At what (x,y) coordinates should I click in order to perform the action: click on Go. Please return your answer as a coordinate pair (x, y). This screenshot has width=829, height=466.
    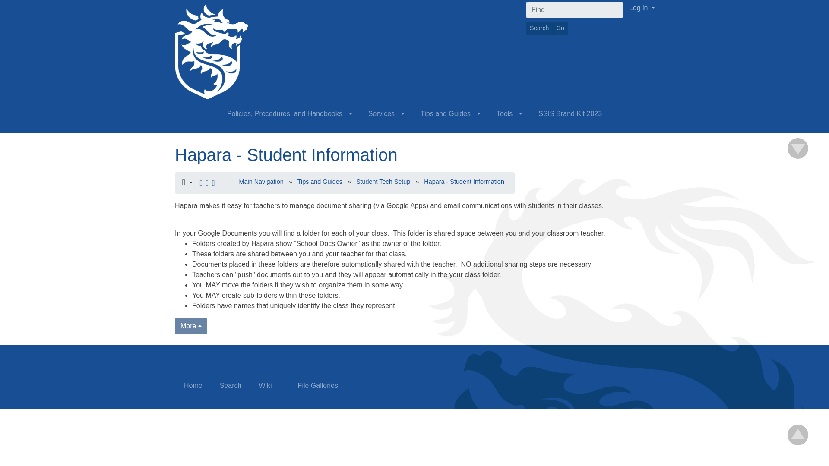
    Looking at the image, I should click on (560, 28).